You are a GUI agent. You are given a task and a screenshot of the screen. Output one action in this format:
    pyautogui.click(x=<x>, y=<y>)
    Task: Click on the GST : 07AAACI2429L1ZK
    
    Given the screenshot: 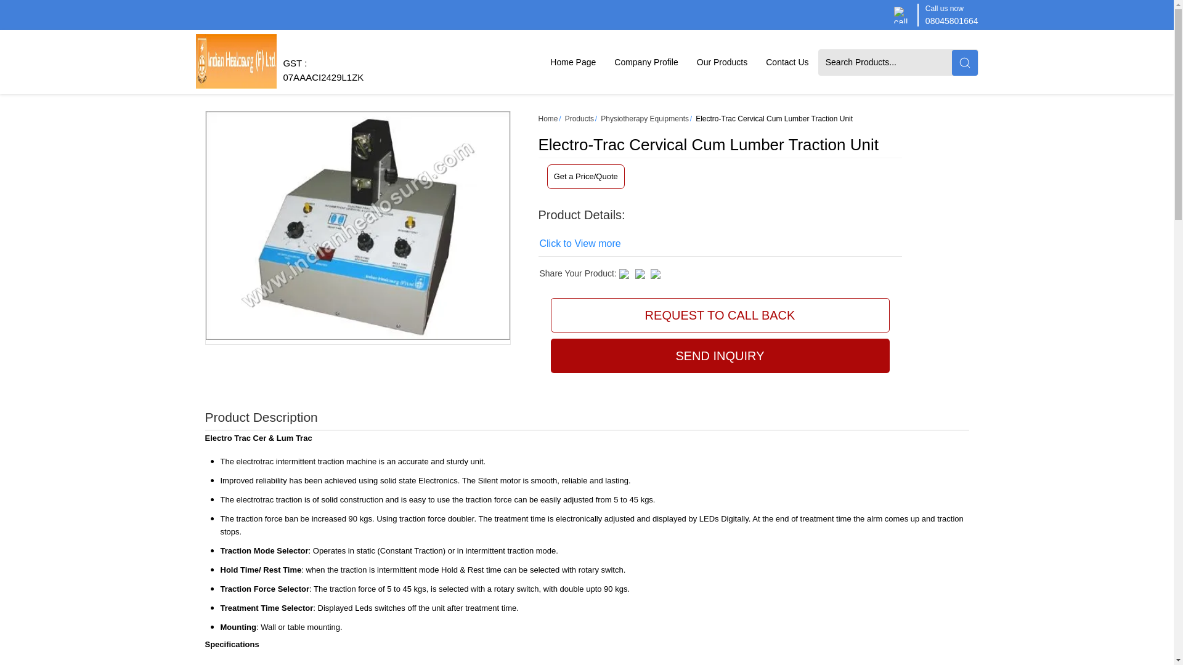 What is the action you would take?
    pyautogui.click(x=323, y=76)
    